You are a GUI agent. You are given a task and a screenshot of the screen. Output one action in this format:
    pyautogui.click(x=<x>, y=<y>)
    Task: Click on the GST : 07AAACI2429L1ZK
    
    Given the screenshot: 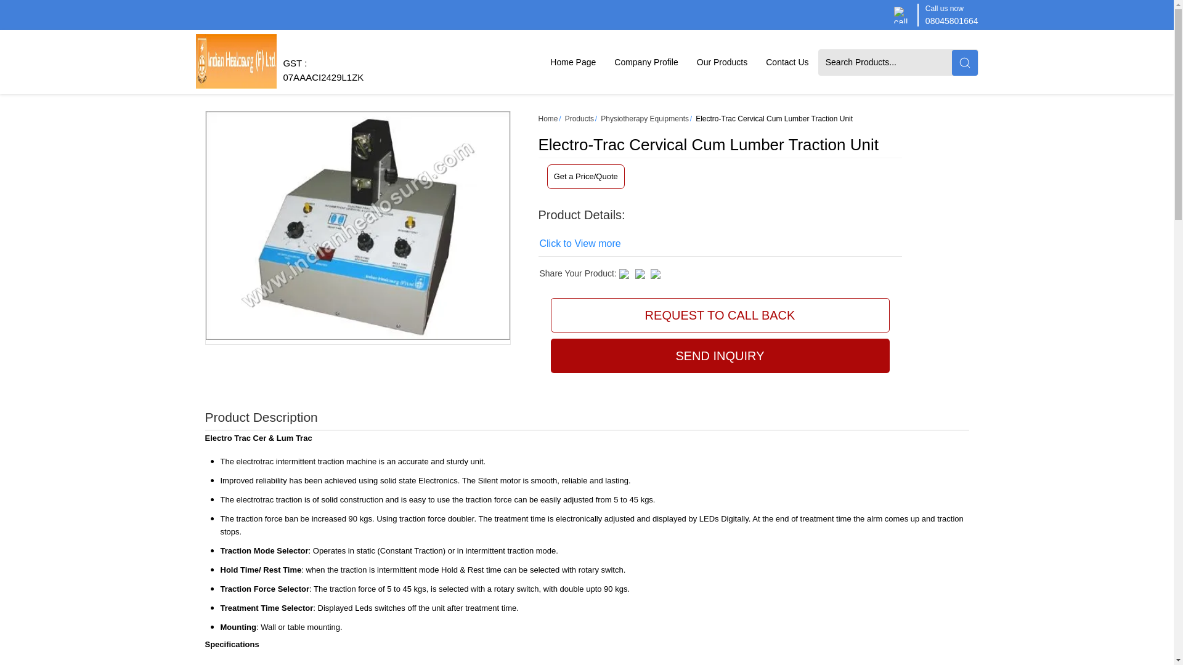 What is the action you would take?
    pyautogui.click(x=323, y=76)
    